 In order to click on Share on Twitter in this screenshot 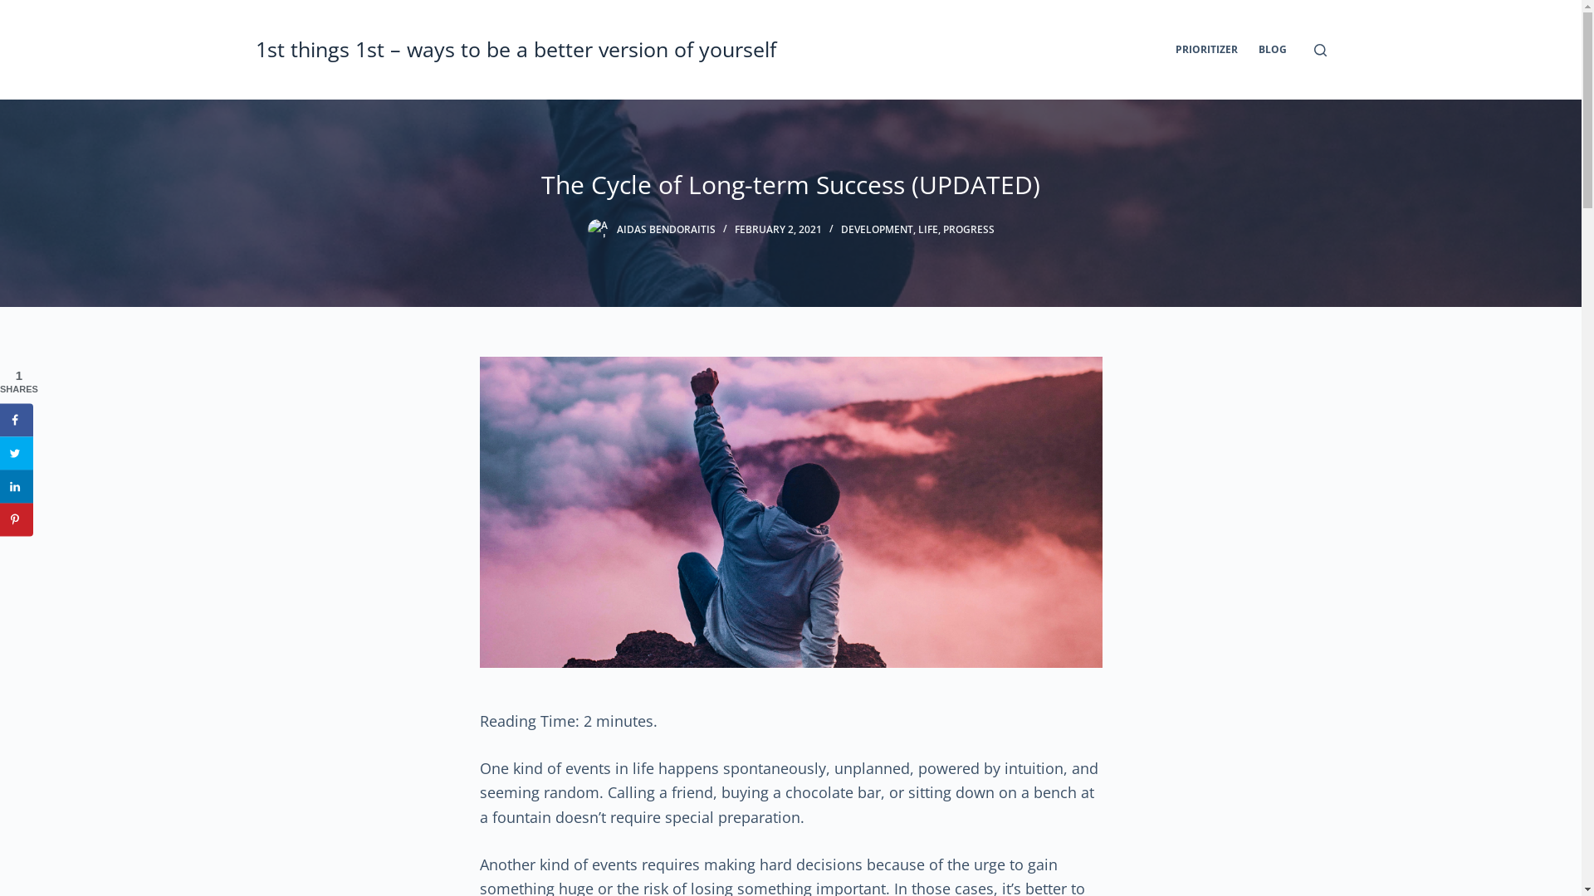, I will do `click(17, 453)`.